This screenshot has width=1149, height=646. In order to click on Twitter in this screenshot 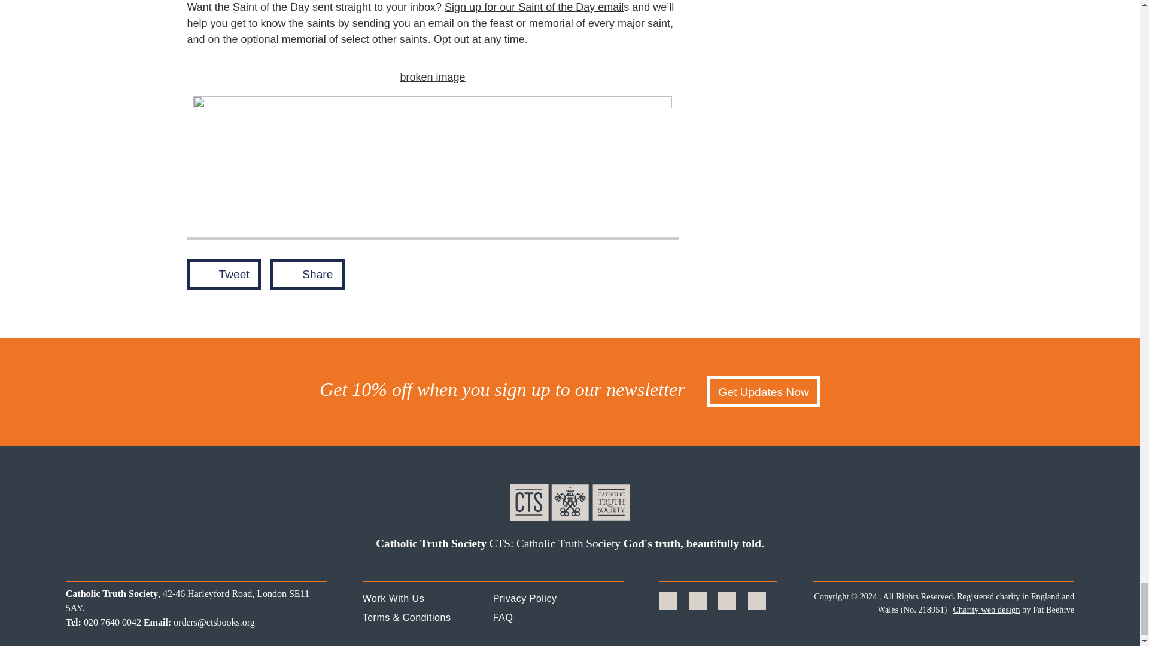, I will do `click(698, 600)`.